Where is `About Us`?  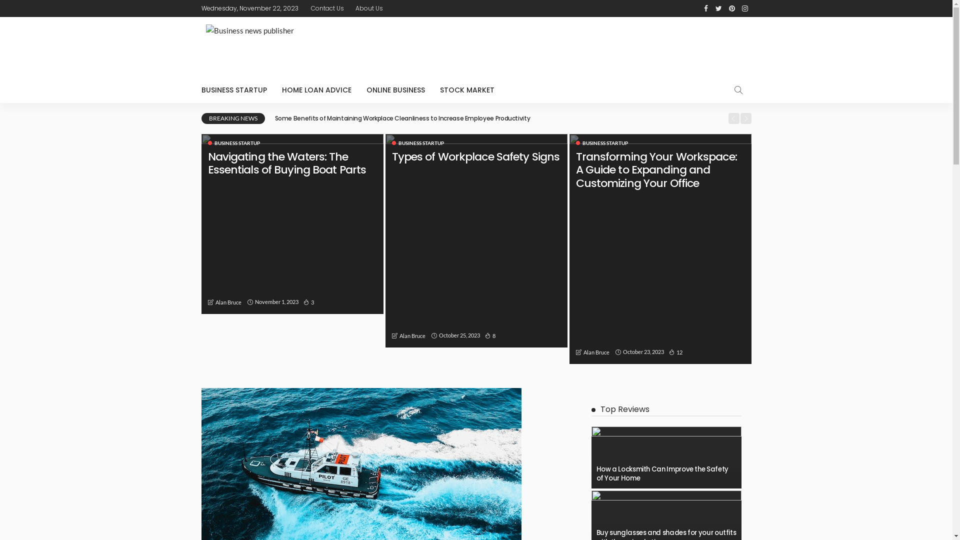 About Us is located at coordinates (369, 8).